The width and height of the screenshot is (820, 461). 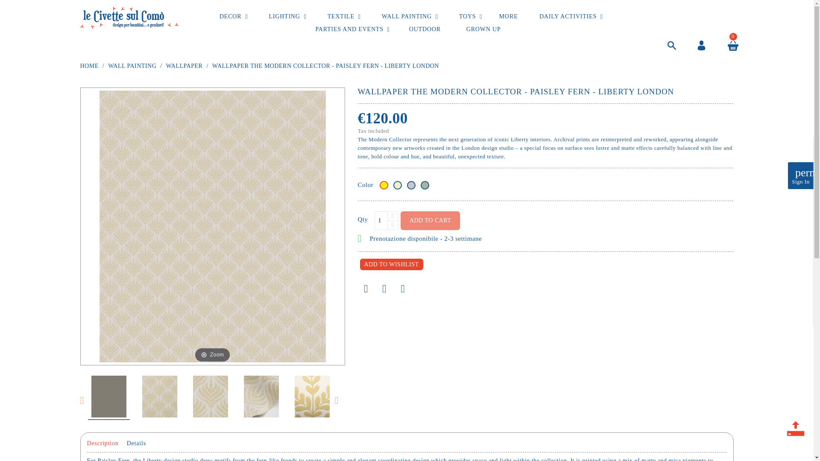 What do you see at coordinates (366, 289) in the screenshot?
I see `Share` at bounding box center [366, 289].